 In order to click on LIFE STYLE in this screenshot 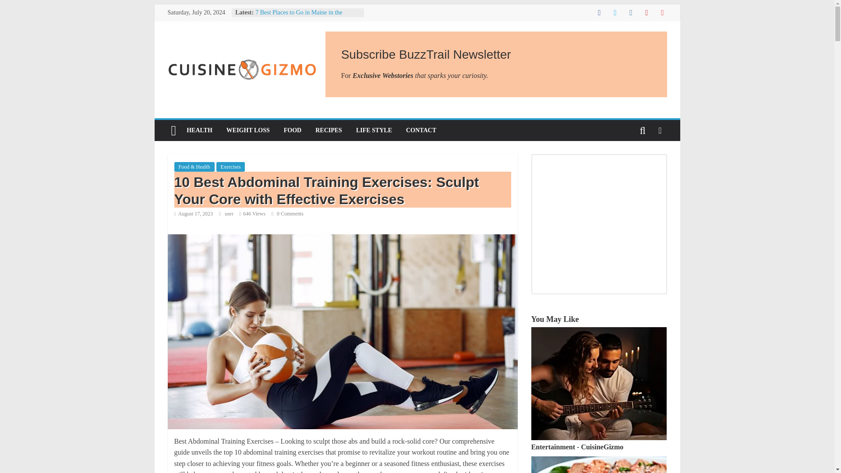, I will do `click(374, 131)`.